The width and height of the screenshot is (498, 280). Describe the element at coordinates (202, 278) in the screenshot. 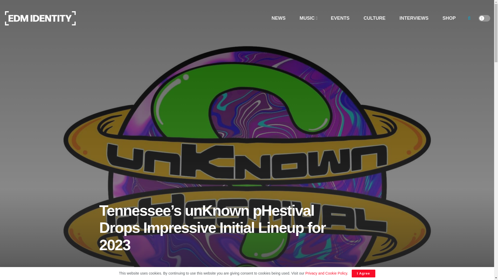

I see `Festival News` at that location.